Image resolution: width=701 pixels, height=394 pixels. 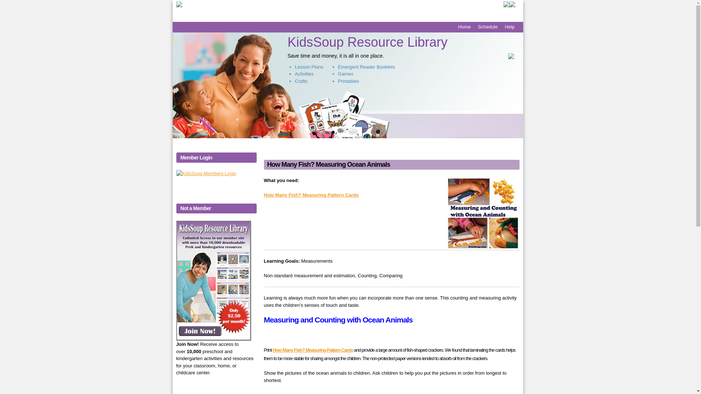 I want to click on KidsSoup Members Login, so click(x=206, y=174).